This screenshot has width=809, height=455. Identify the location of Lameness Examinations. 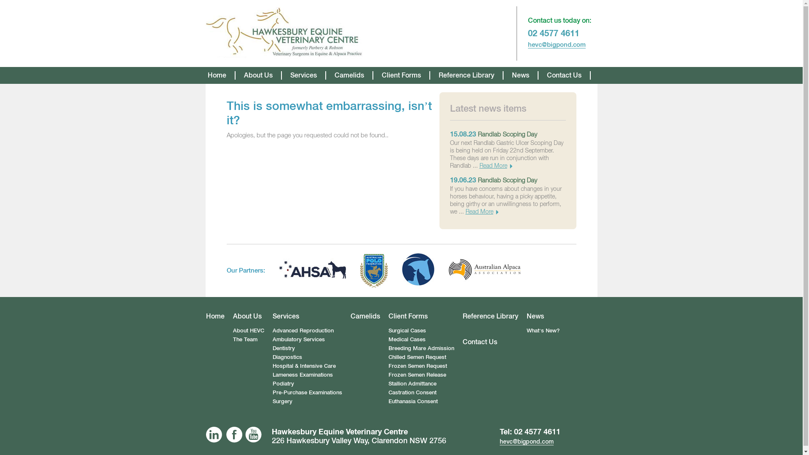
(303, 375).